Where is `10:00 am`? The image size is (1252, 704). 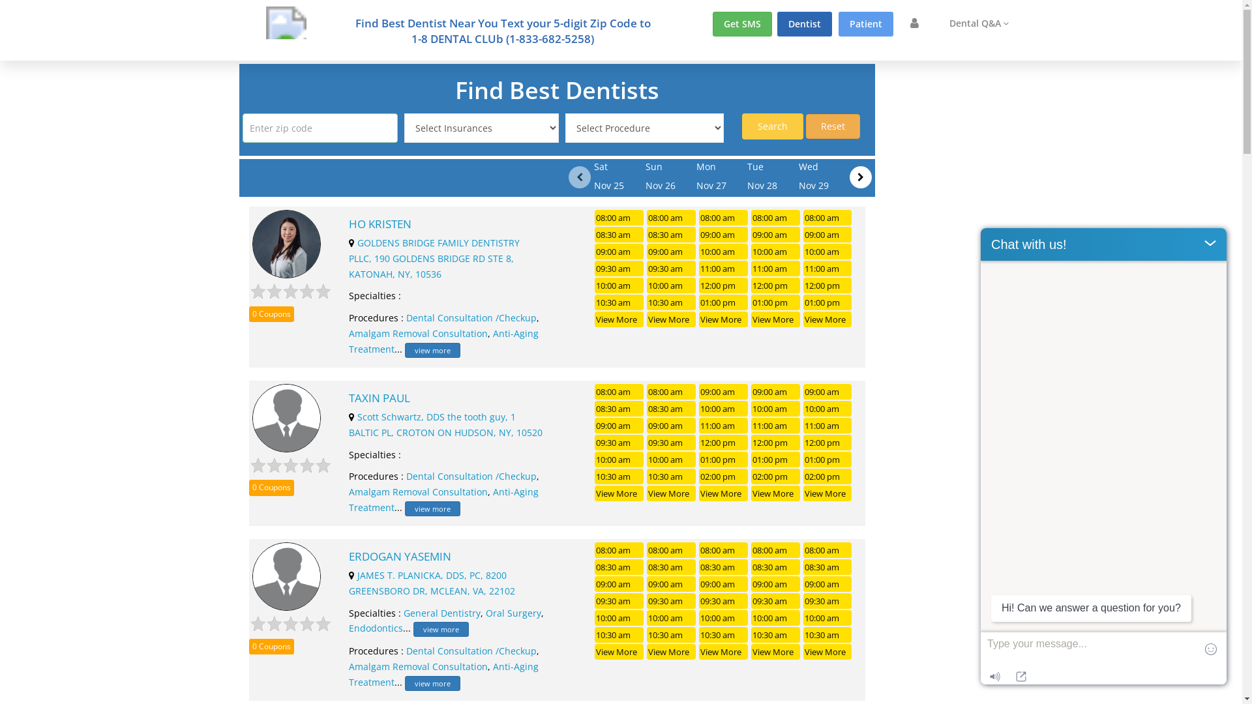
10:00 am is located at coordinates (828, 252).